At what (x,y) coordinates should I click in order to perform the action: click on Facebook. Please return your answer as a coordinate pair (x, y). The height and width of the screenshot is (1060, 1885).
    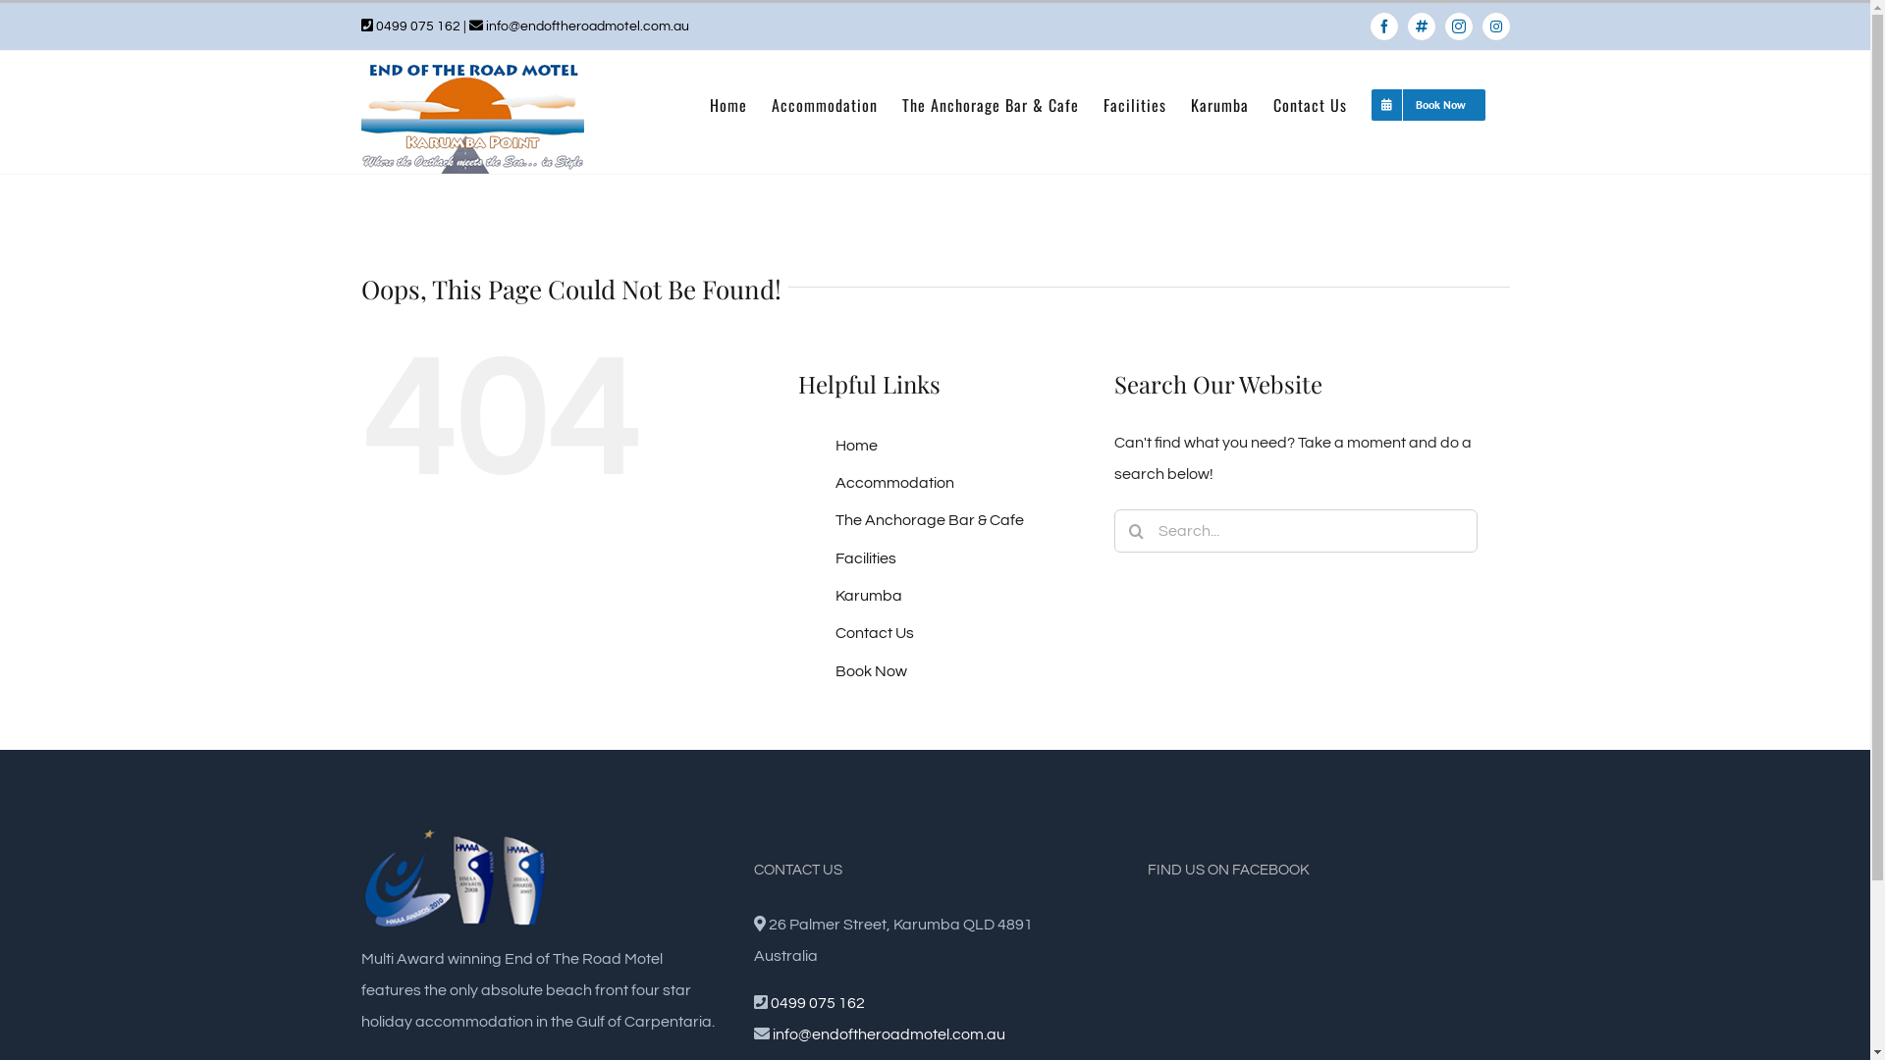
    Looking at the image, I should click on (1384, 26).